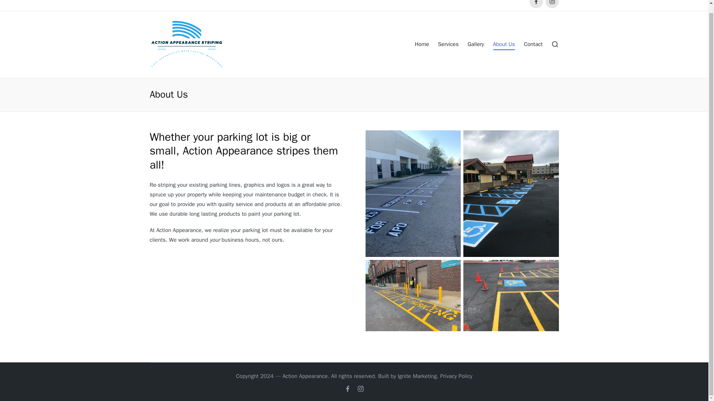 This screenshot has width=714, height=401. What do you see at coordinates (504, 45) in the screenshot?
I see `About Us` at bounding box center [504, 45].